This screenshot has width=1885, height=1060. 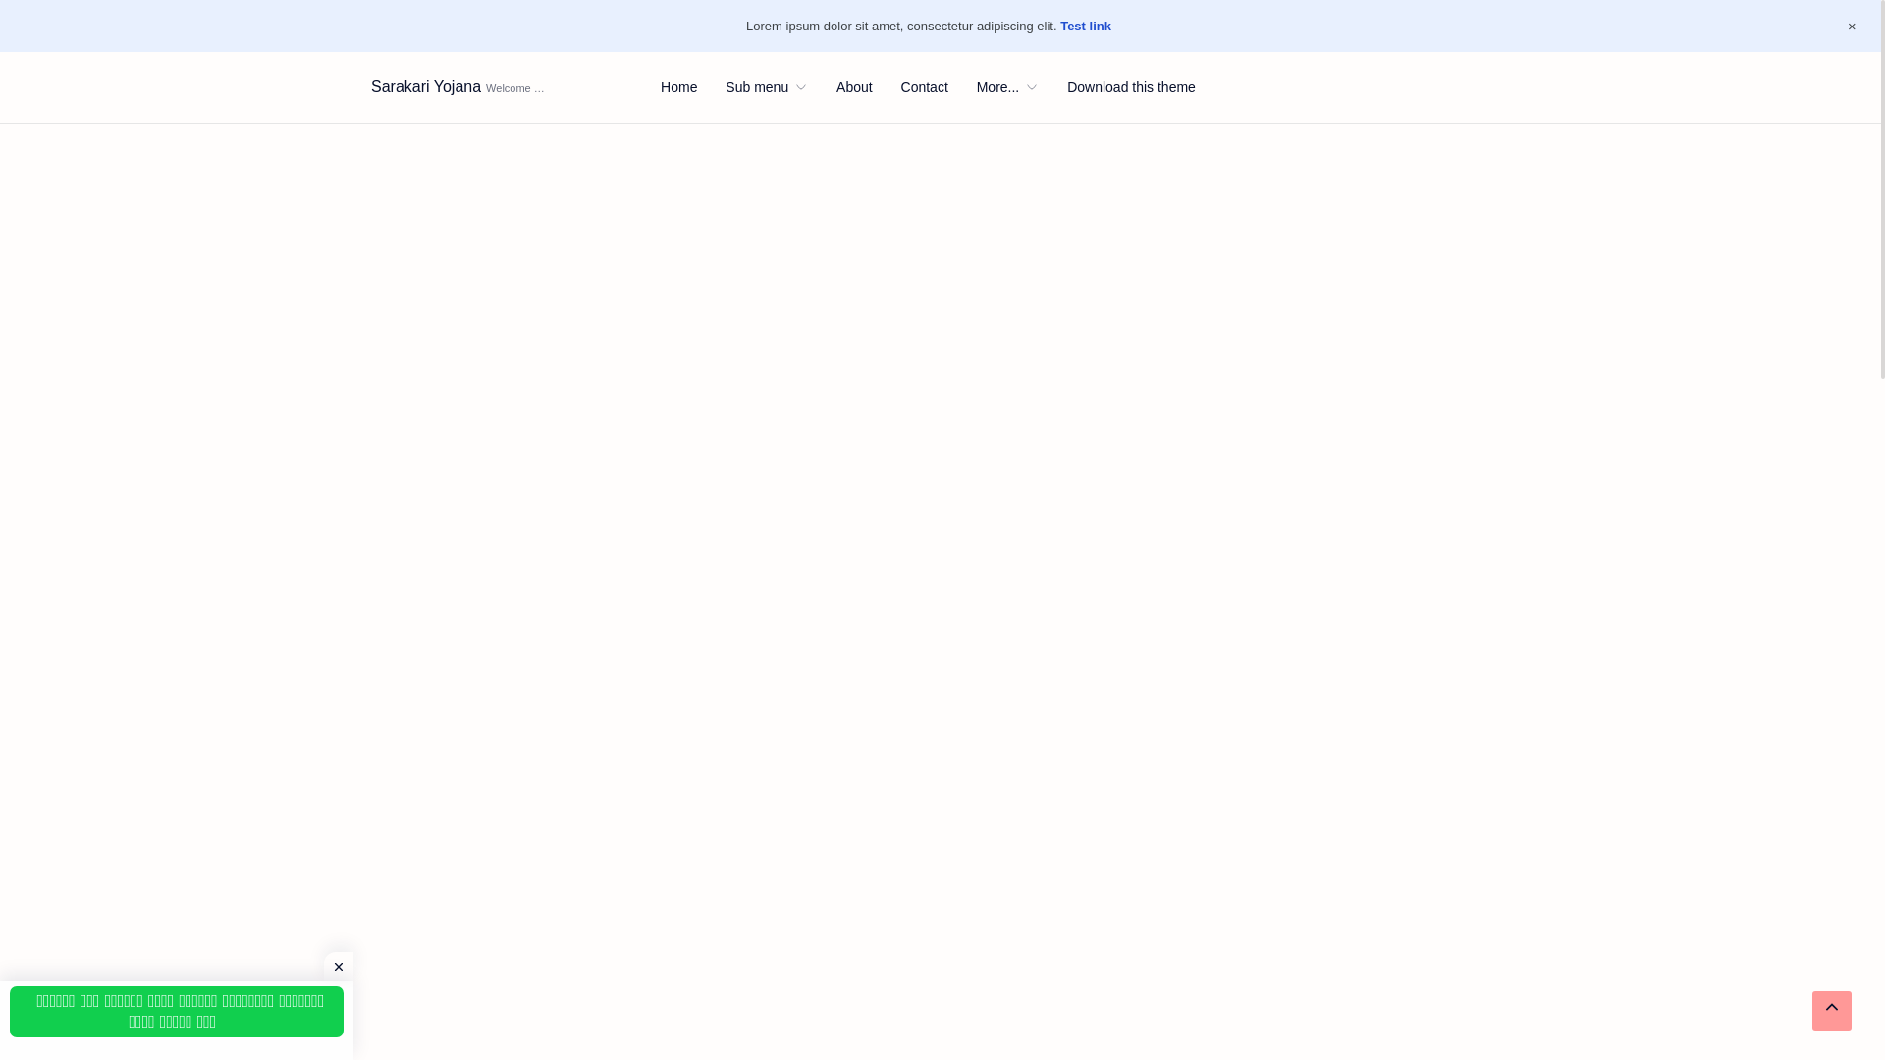 I want to click on Home, so click(x=679, y=87).